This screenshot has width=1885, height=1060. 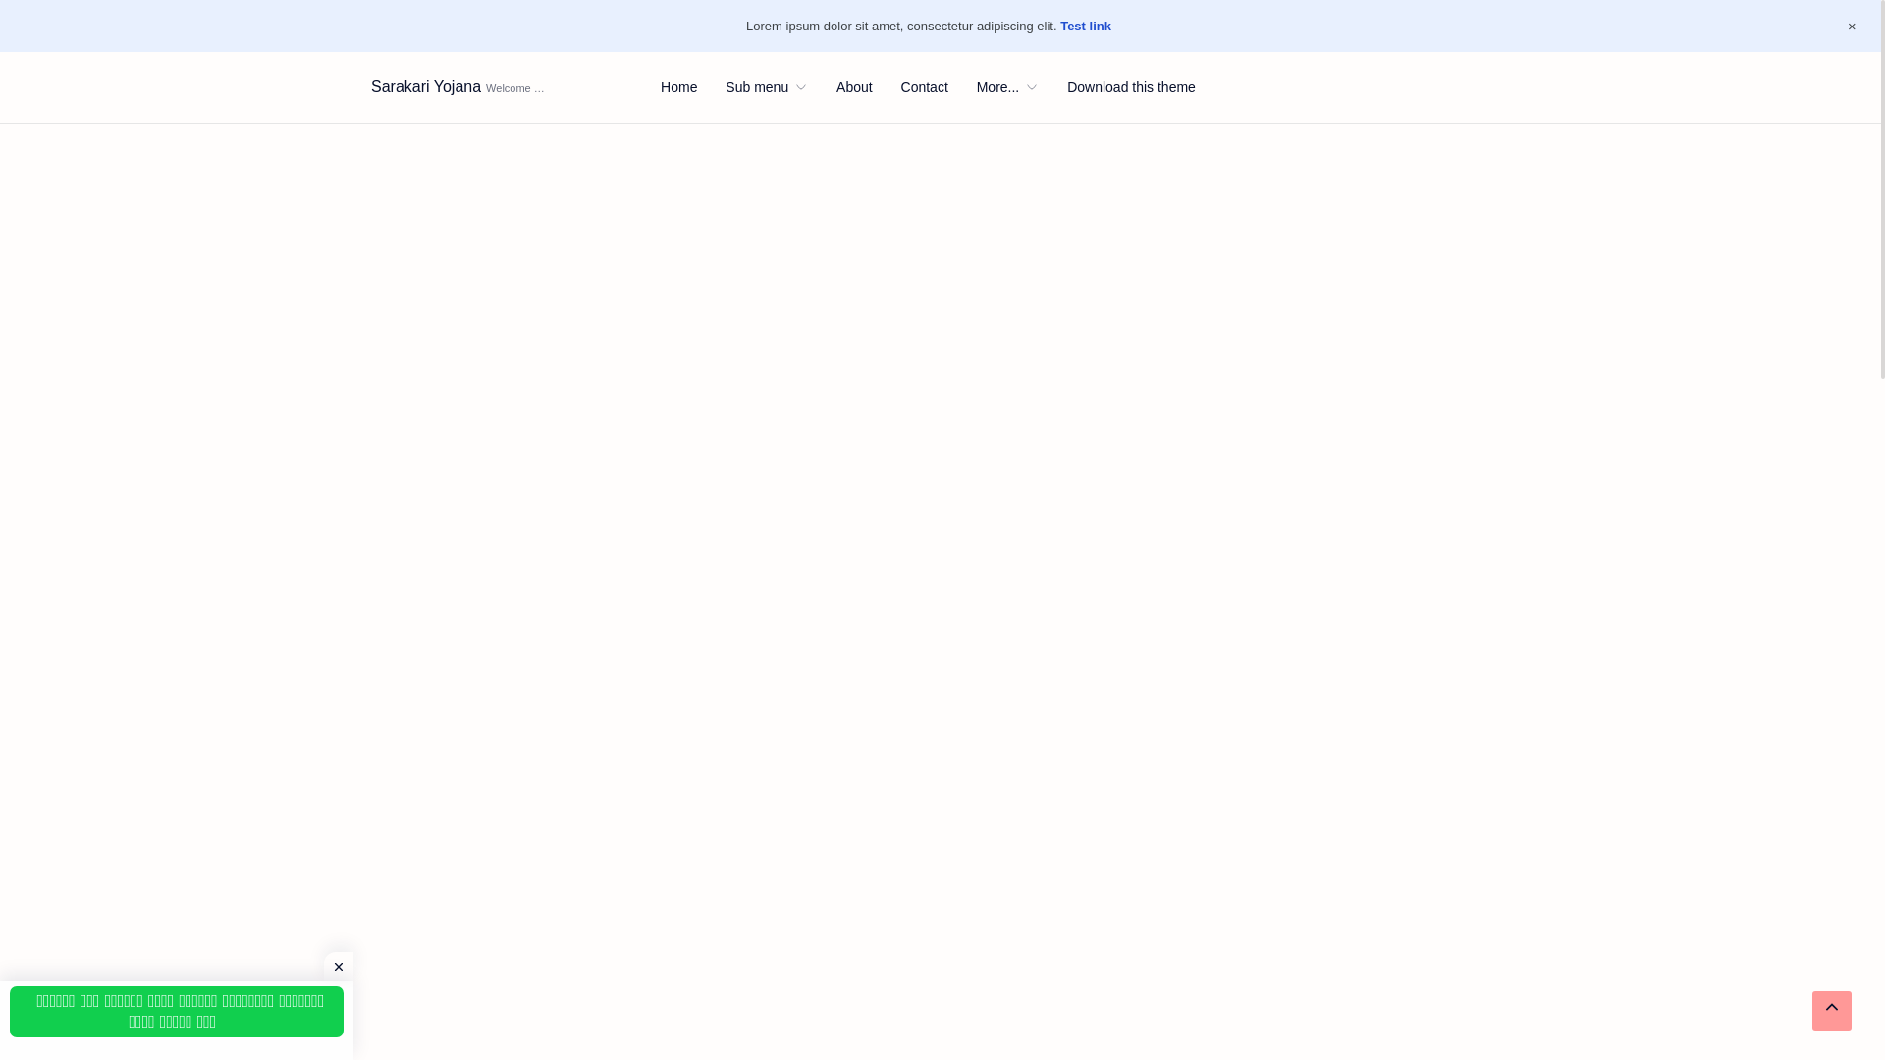 I want to click on Home, so click(x=679, y=87).